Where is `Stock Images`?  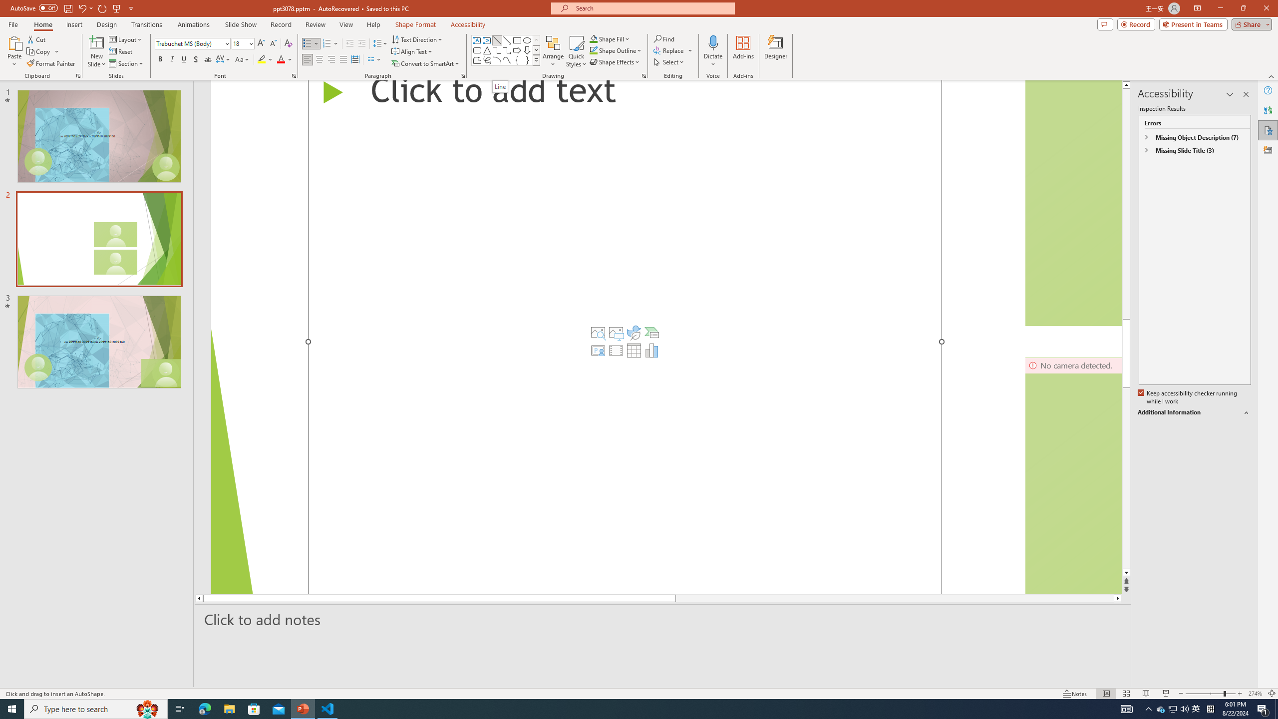
Stock Images is located at coordinates (598, 333).